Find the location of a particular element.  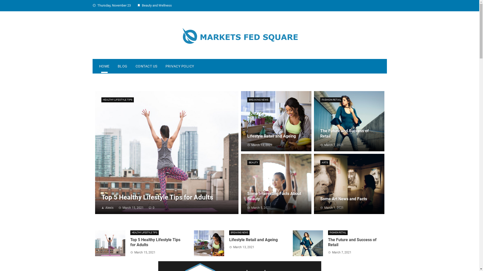

BREAKING NEWS is located at coordinates (239, 233).